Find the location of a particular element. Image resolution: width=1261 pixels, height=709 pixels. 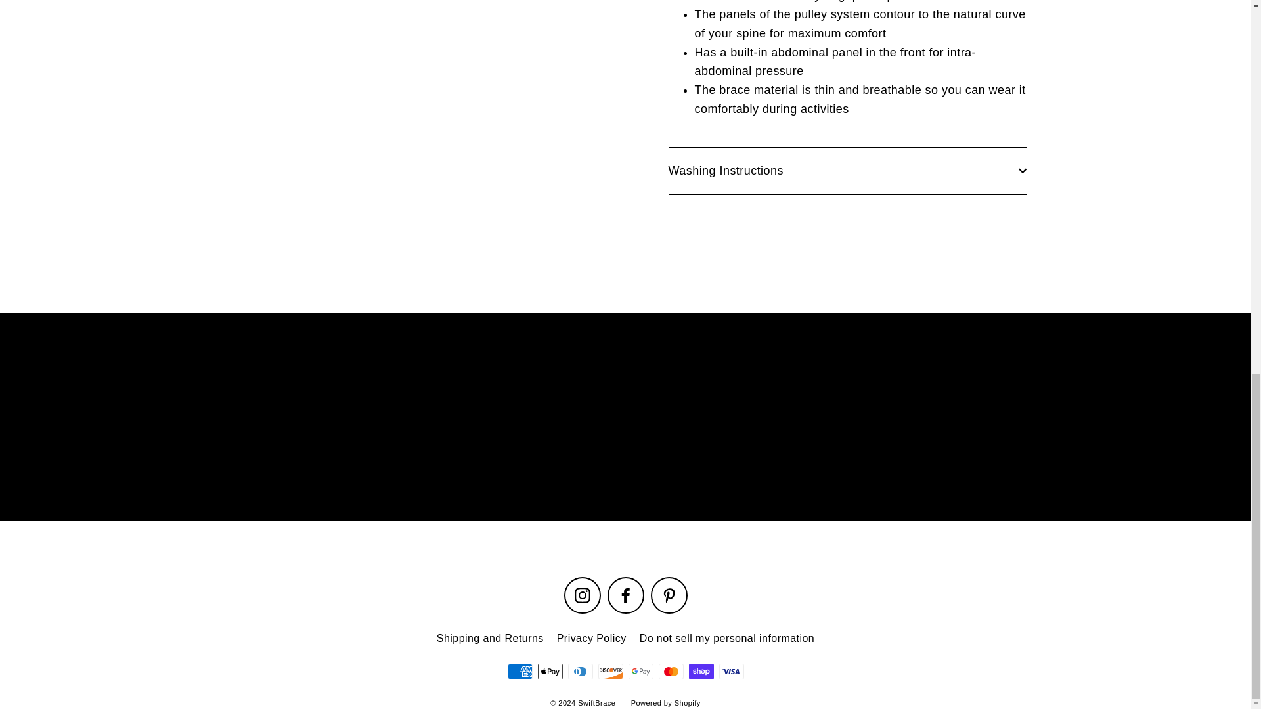

SwiftBrace on Instagram is located at coordinates (582, 595).